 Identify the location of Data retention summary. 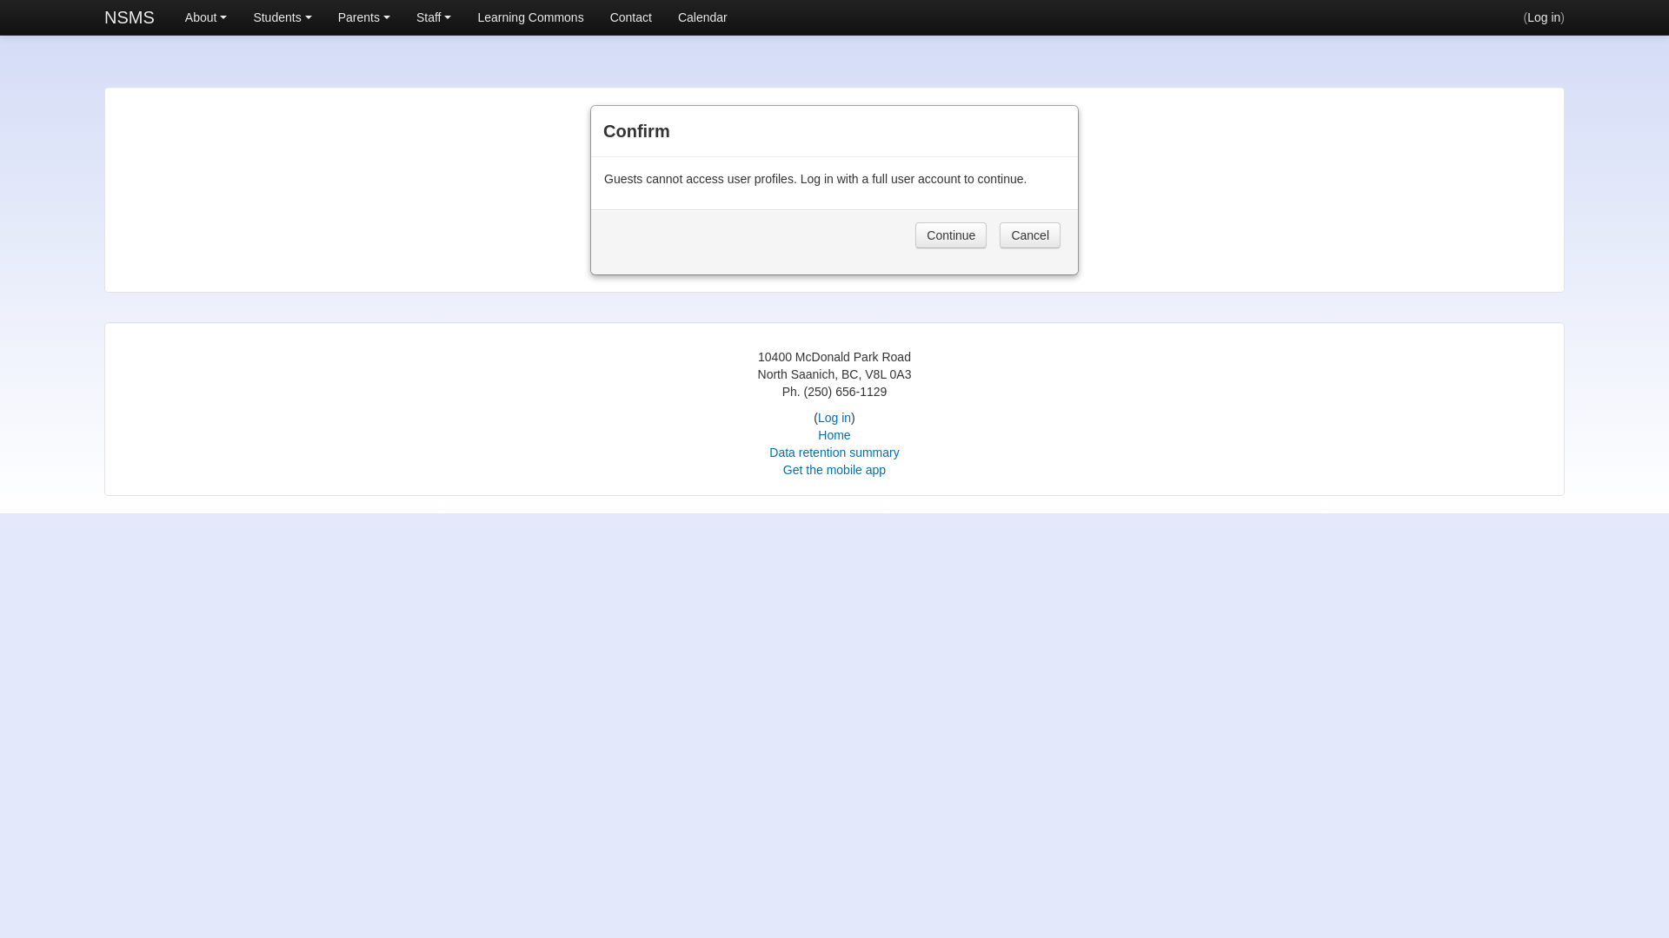
(834, 452).